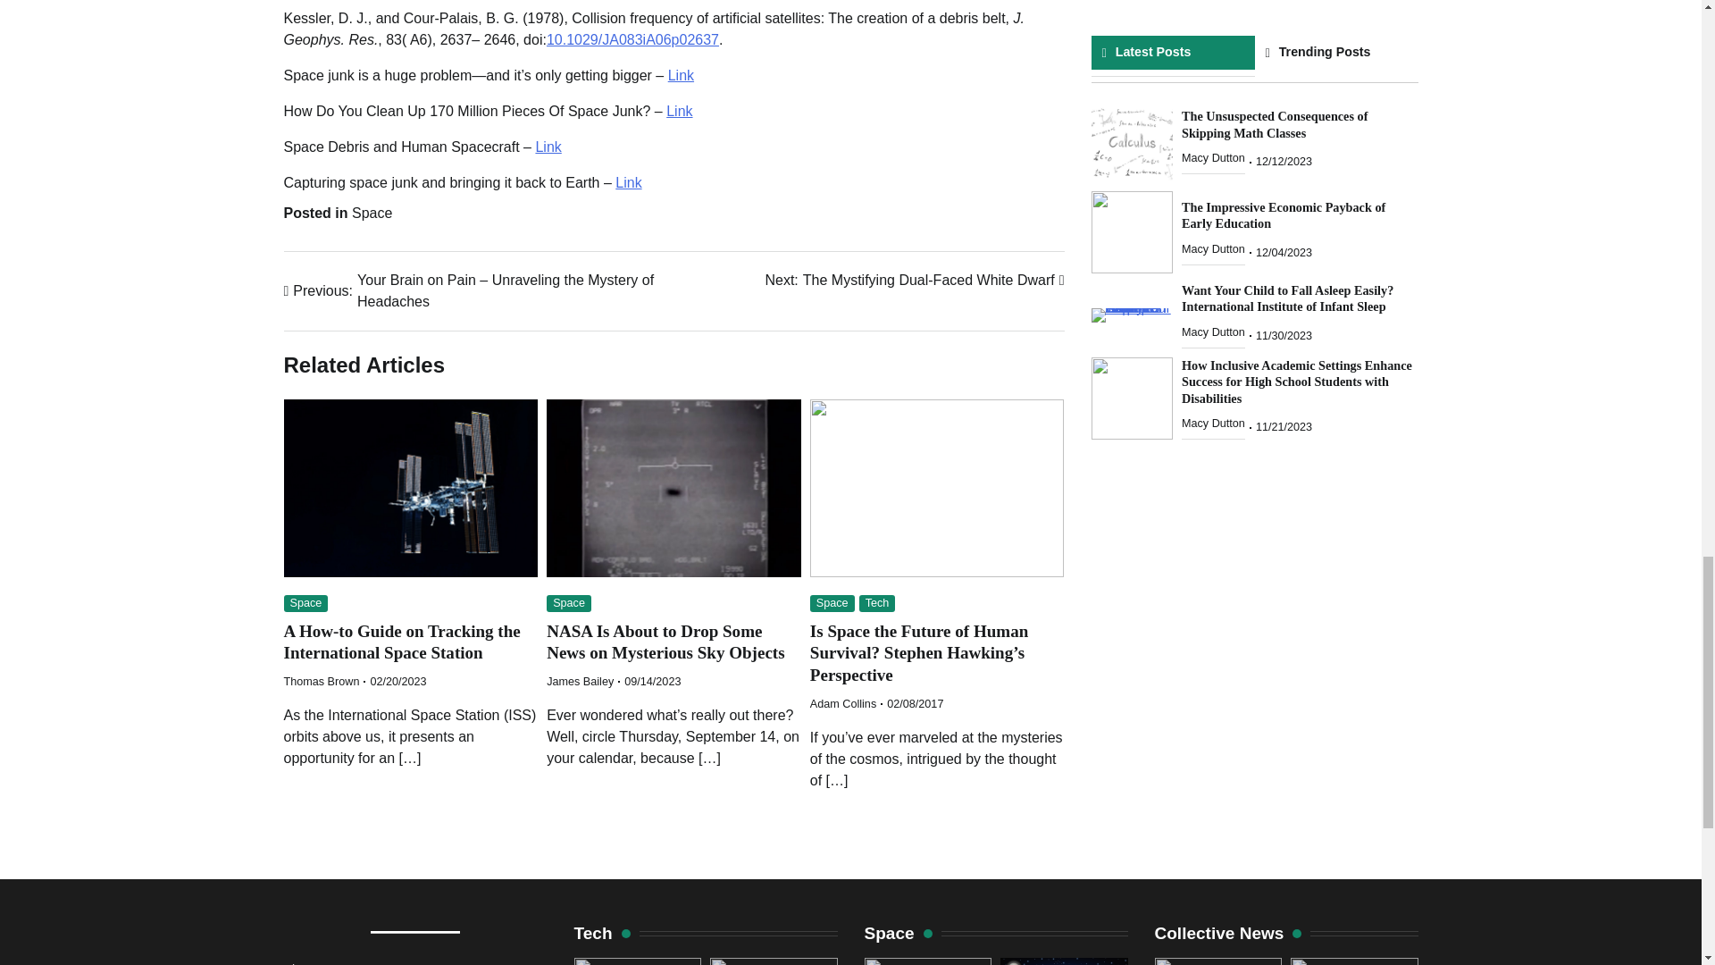 Image resolution: width=1715 pixels, height=965 pixels. What do you see at coordinates (665, 642) in the screenshot?
I see `Adam Collins` at bounding box center [665, 642].